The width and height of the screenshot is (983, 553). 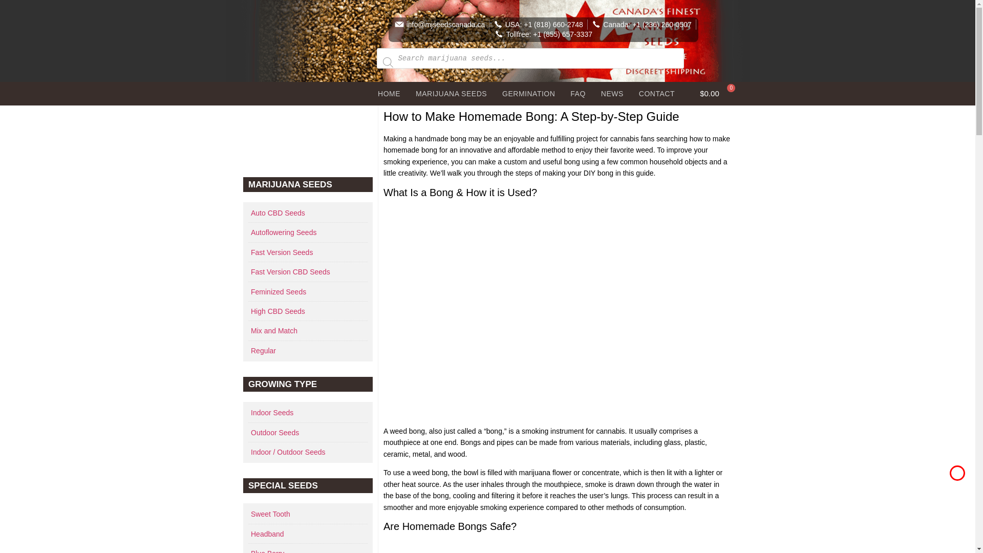 I want to click on NEWS, so click(x=612, y=93).